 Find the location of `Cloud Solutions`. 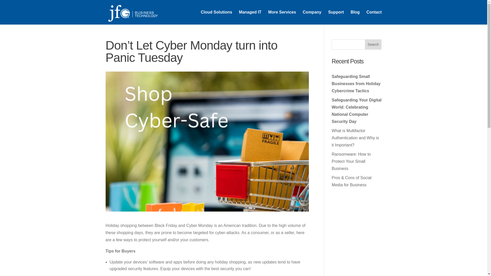

Cloud Solutions is located at coordinates (216, 17).